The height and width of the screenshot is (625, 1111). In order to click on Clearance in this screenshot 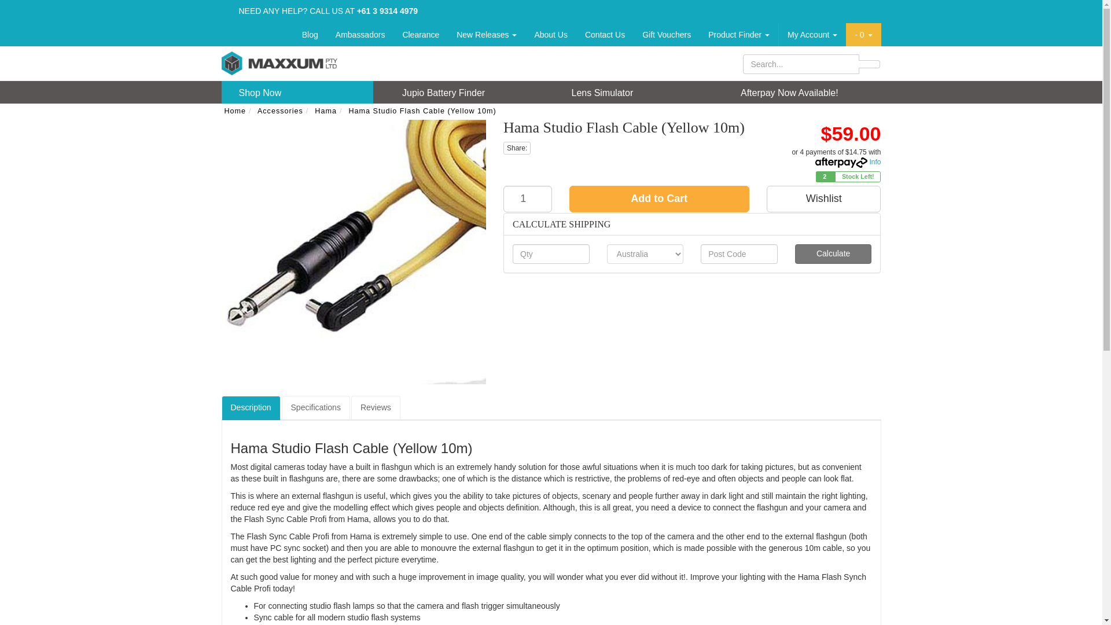, I will do `click(420, 34)`.